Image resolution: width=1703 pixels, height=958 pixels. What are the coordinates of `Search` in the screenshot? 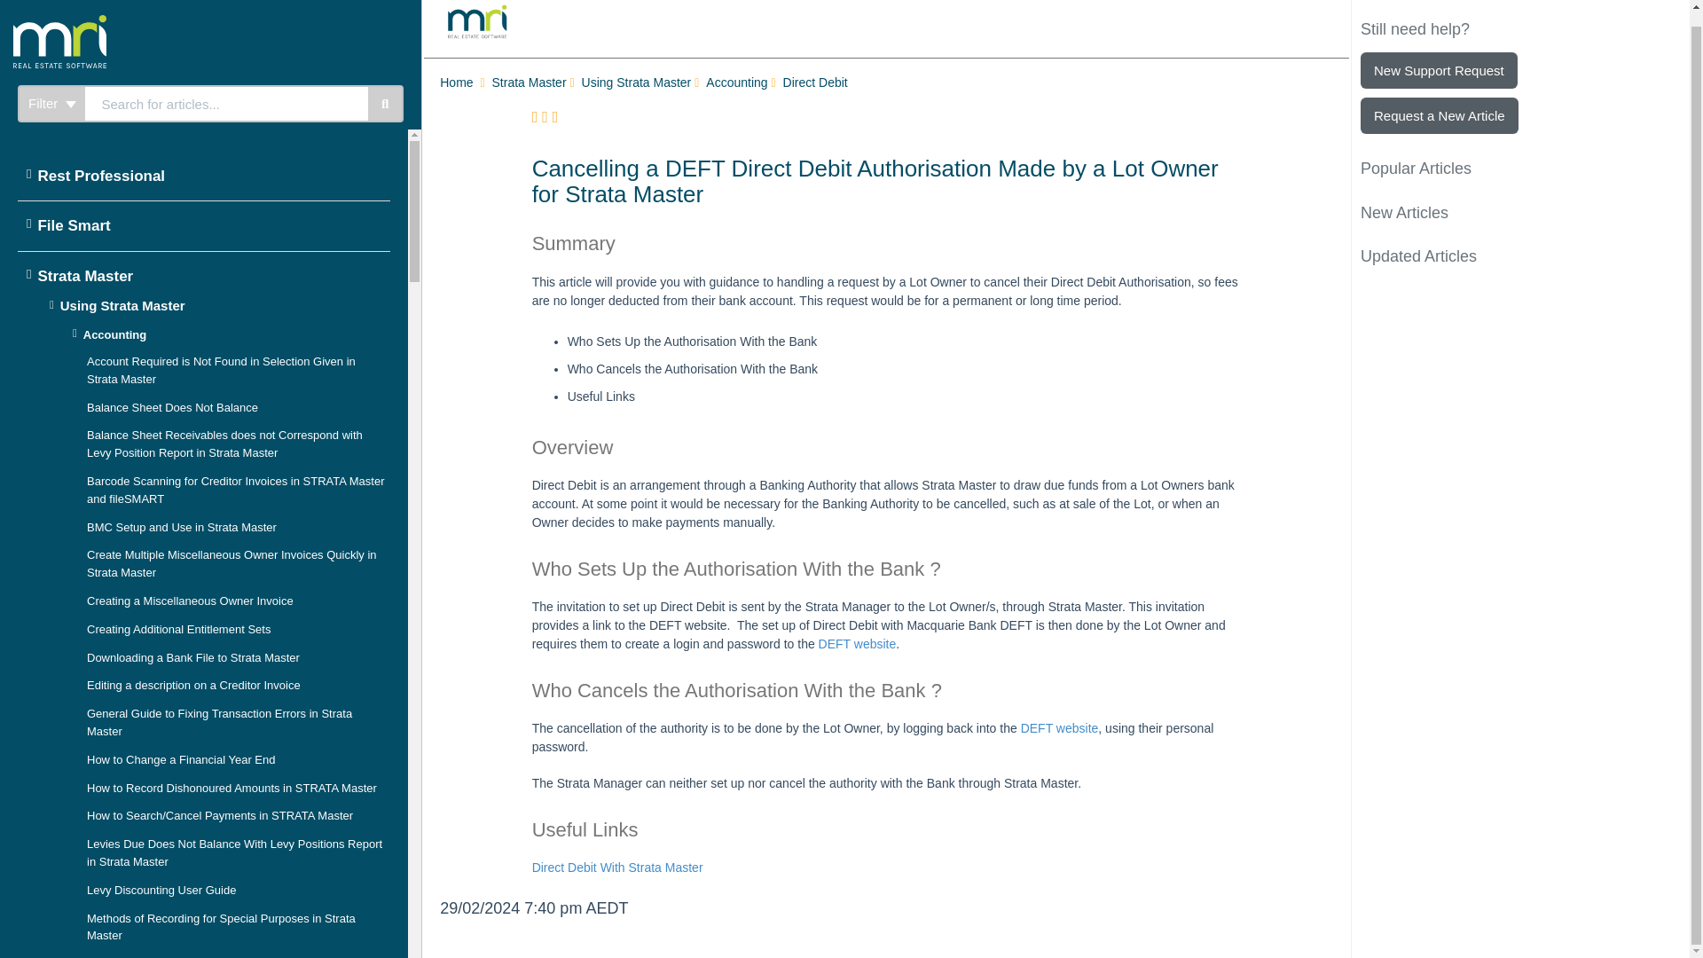 It's located at (385, 89).